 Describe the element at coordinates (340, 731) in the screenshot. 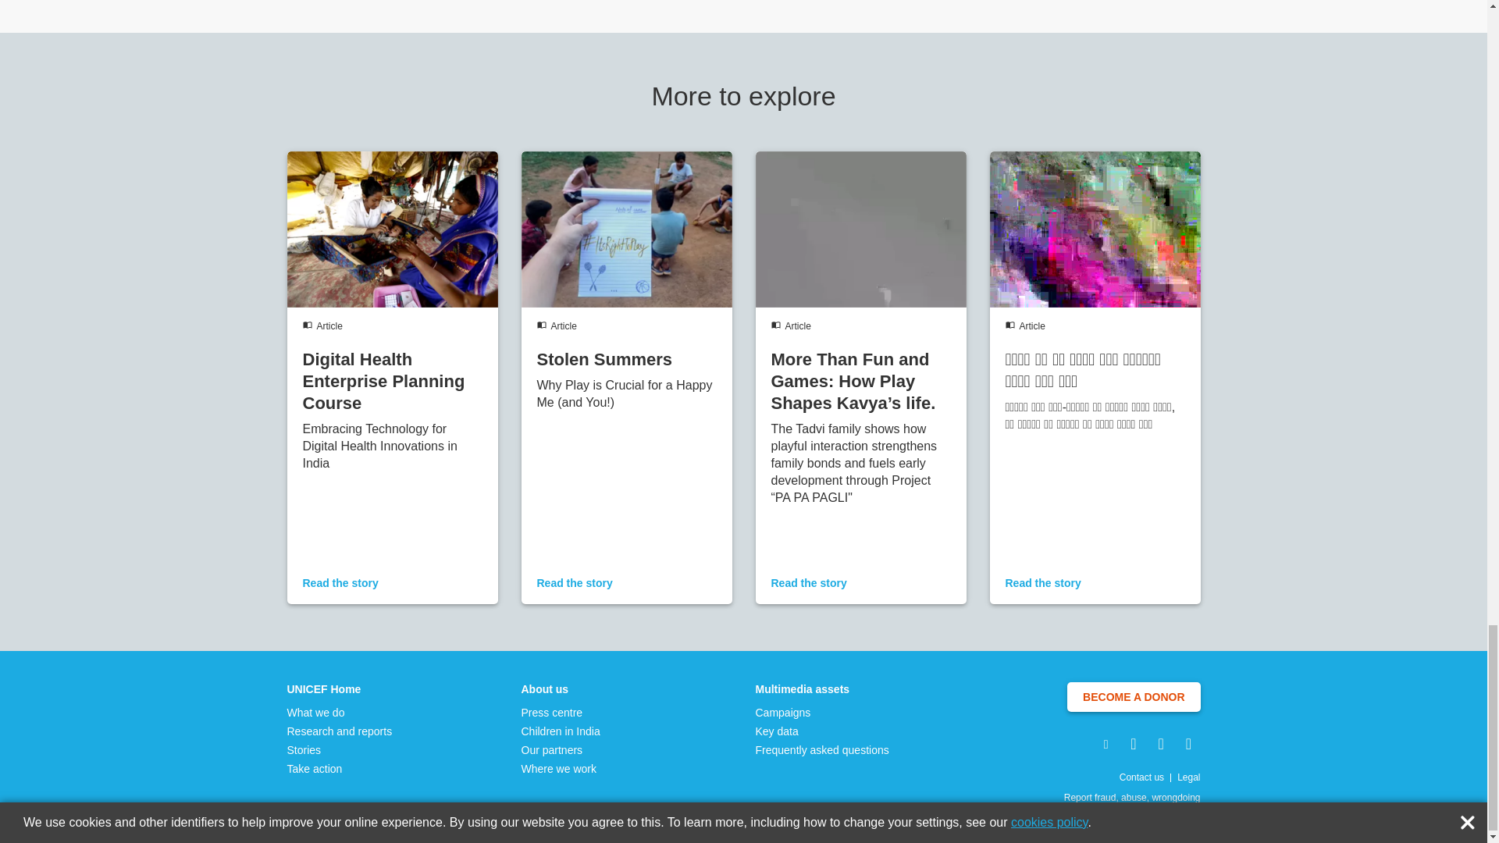

I see `Research and reports` at that location.